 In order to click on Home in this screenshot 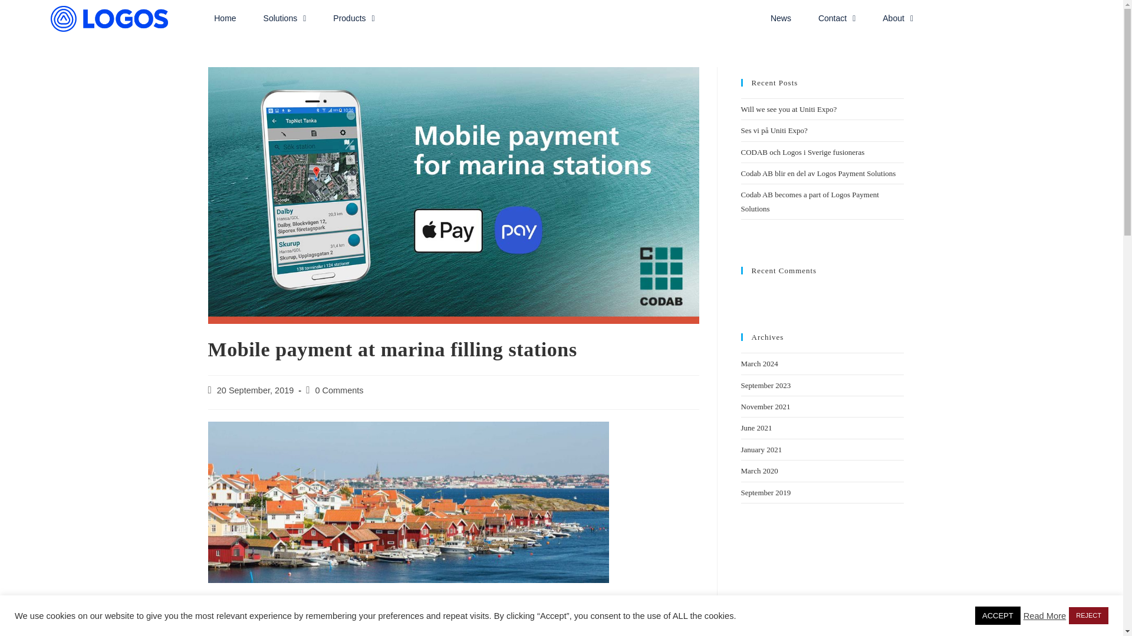, I will do `click(225, 18)`.